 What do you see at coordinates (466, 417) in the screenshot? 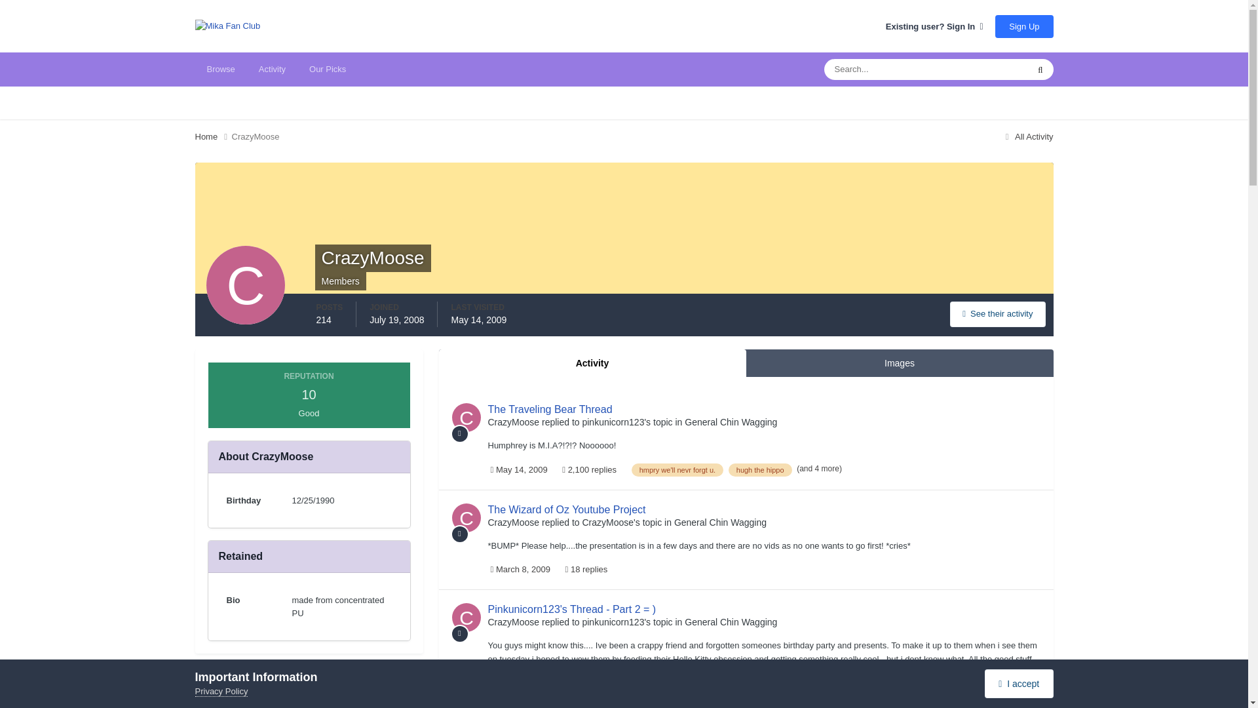
I see `Go to CrazyMoose's profile` at bounding box center [466, 417].